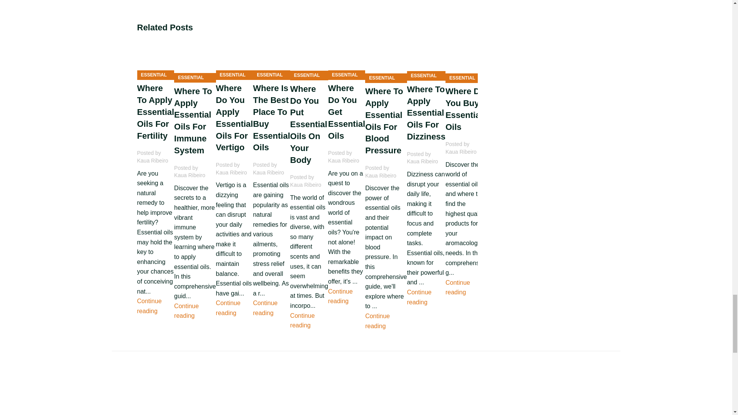 This screenshot has height=415, width=738. I want to click on Where To Apply Essential Oils For Blood Pressure, so click(386, 59).